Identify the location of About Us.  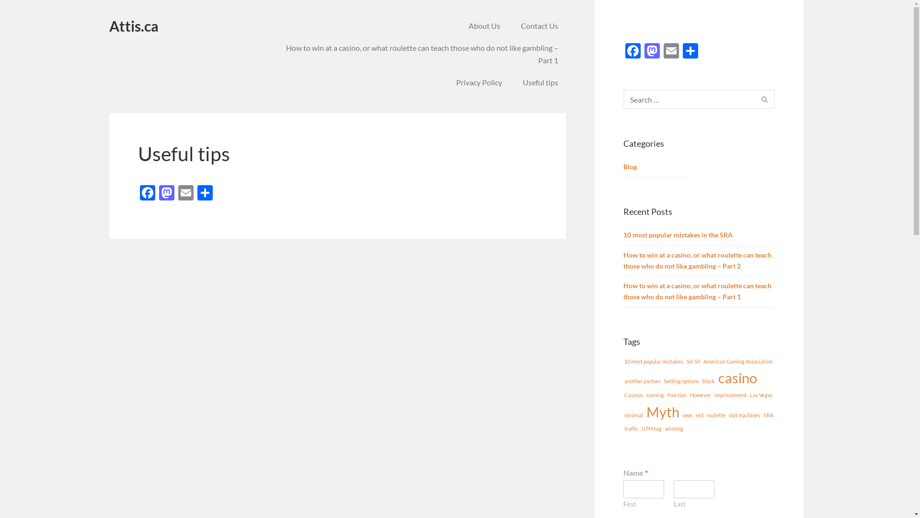
(484, 26).